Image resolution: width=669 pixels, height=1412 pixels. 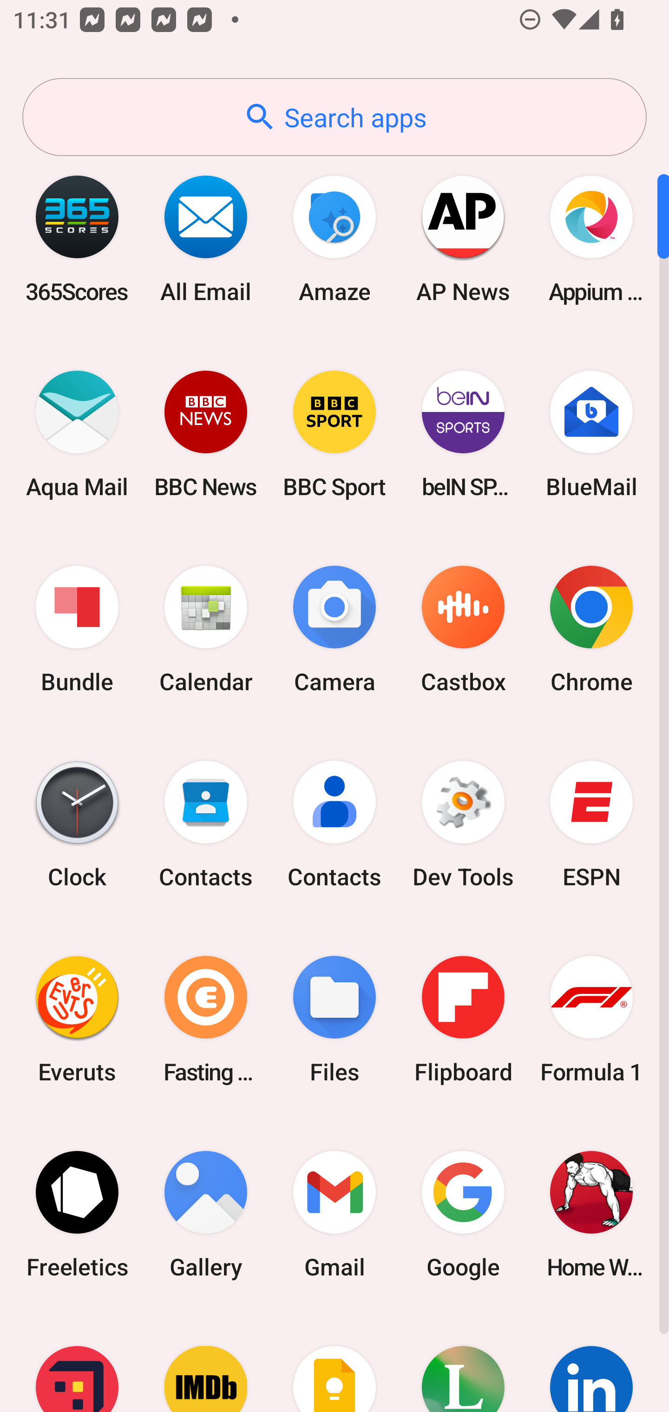 I want to click on All Email, so click(x=206, y=239).